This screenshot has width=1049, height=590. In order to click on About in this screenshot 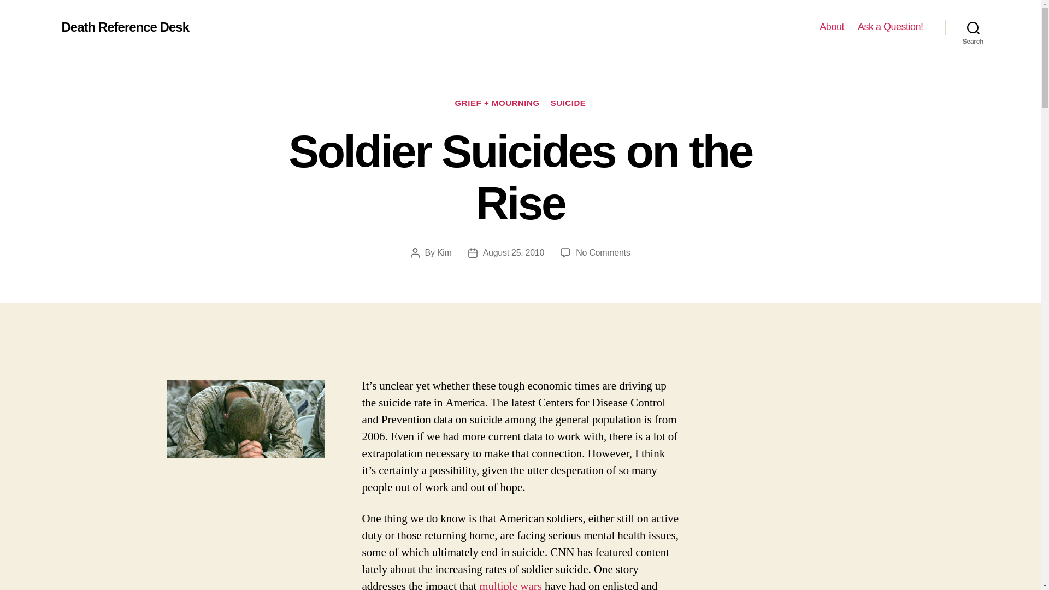, I will do `click(891, 27)`.